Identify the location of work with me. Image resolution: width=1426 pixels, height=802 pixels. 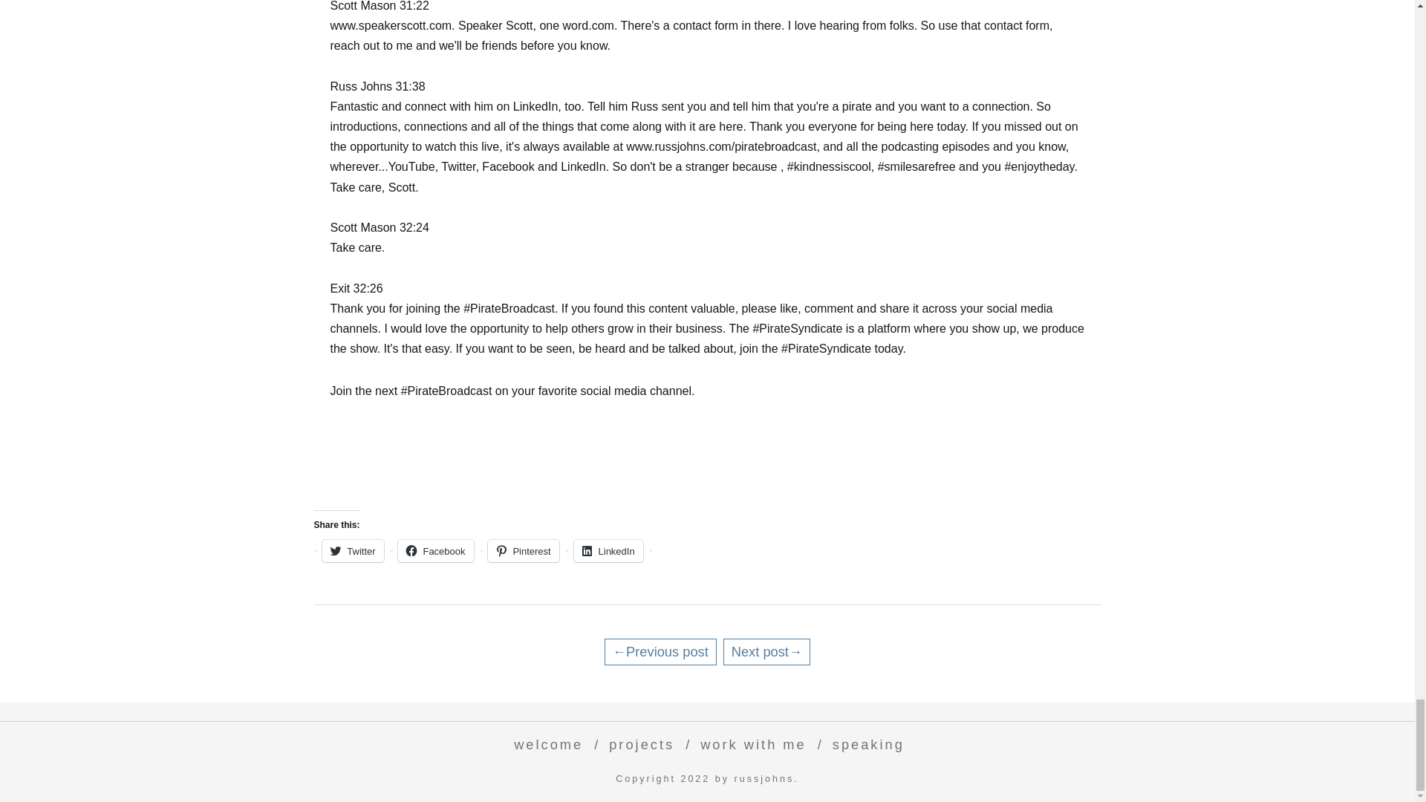
(750, 744).